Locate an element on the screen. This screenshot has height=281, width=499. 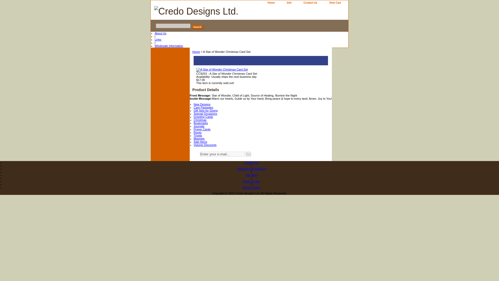
Wholesale Information is located at coordinates (169, 46).